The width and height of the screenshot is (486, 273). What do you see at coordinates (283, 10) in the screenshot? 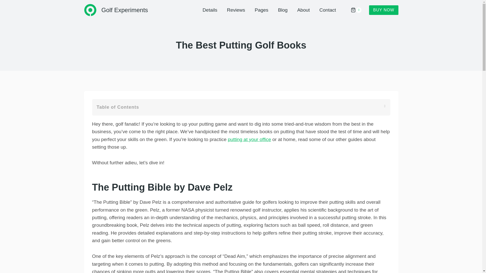
I see `Blog` at bounding box center [283, 10].